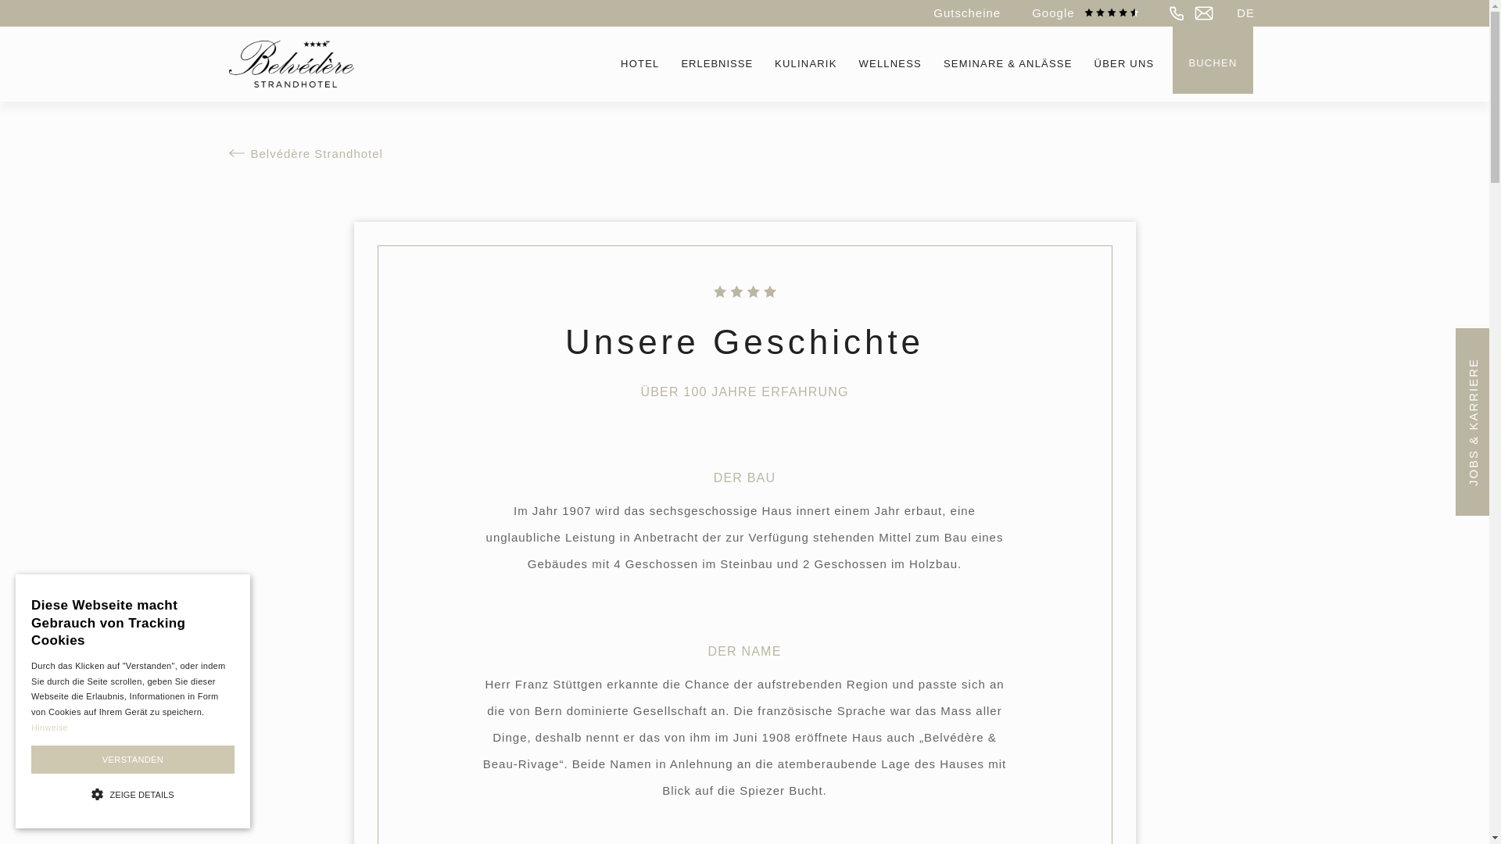 The width and height of the screenshot is (1501, 844). What do you see at coordinates (717, 64) in the screenshot?
I see `ERLEBNISSE` at bounding box center [717, 64].